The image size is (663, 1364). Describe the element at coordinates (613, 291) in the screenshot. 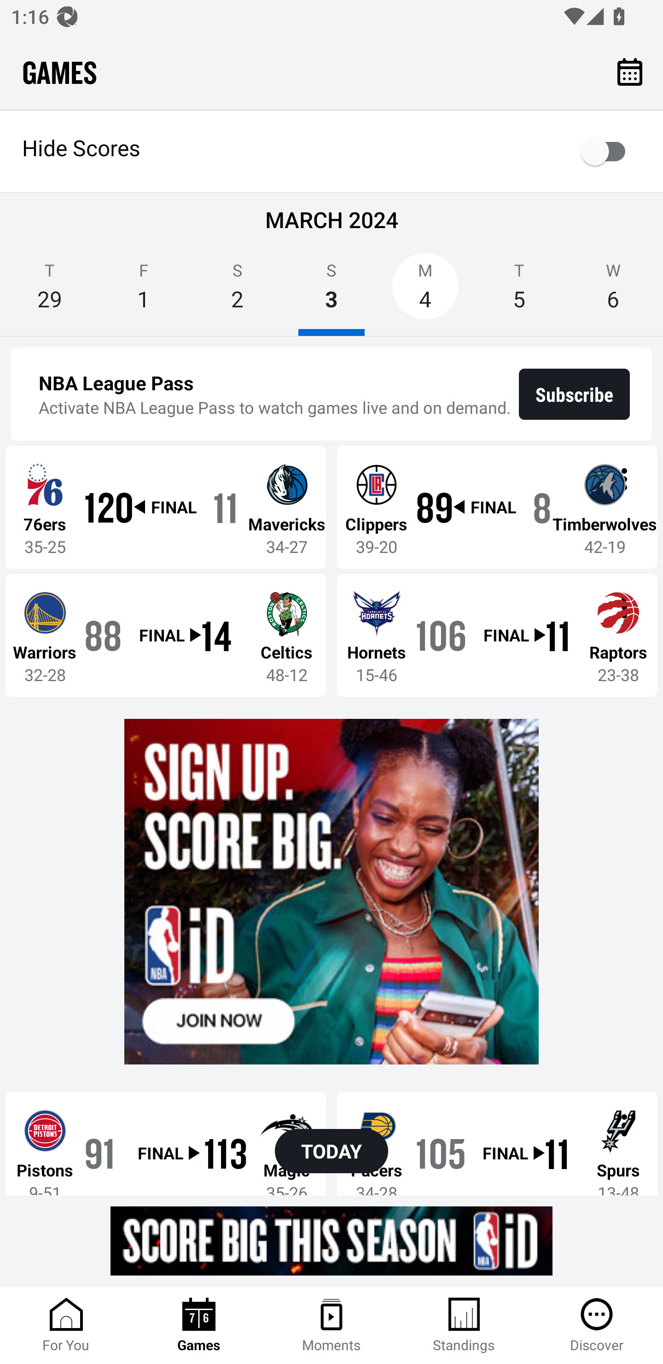

I see `W 6` at that location.